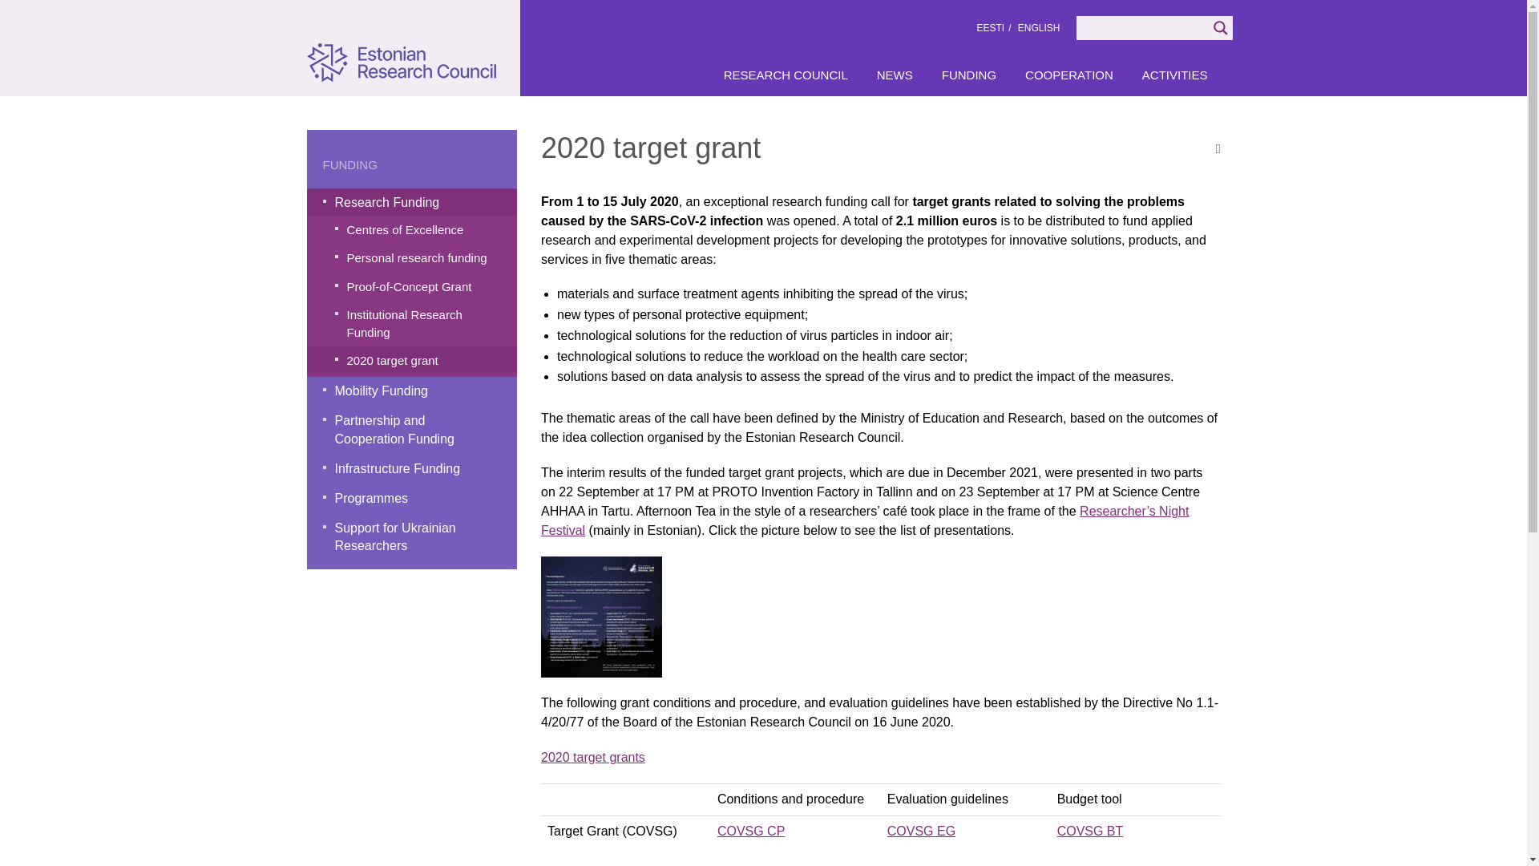 Image resolution: width=1539 pixels, height=866 pixels. Describe the element at coordinates (1175, 75) in the screenshot. I see `ACTIVITIES` at that location.